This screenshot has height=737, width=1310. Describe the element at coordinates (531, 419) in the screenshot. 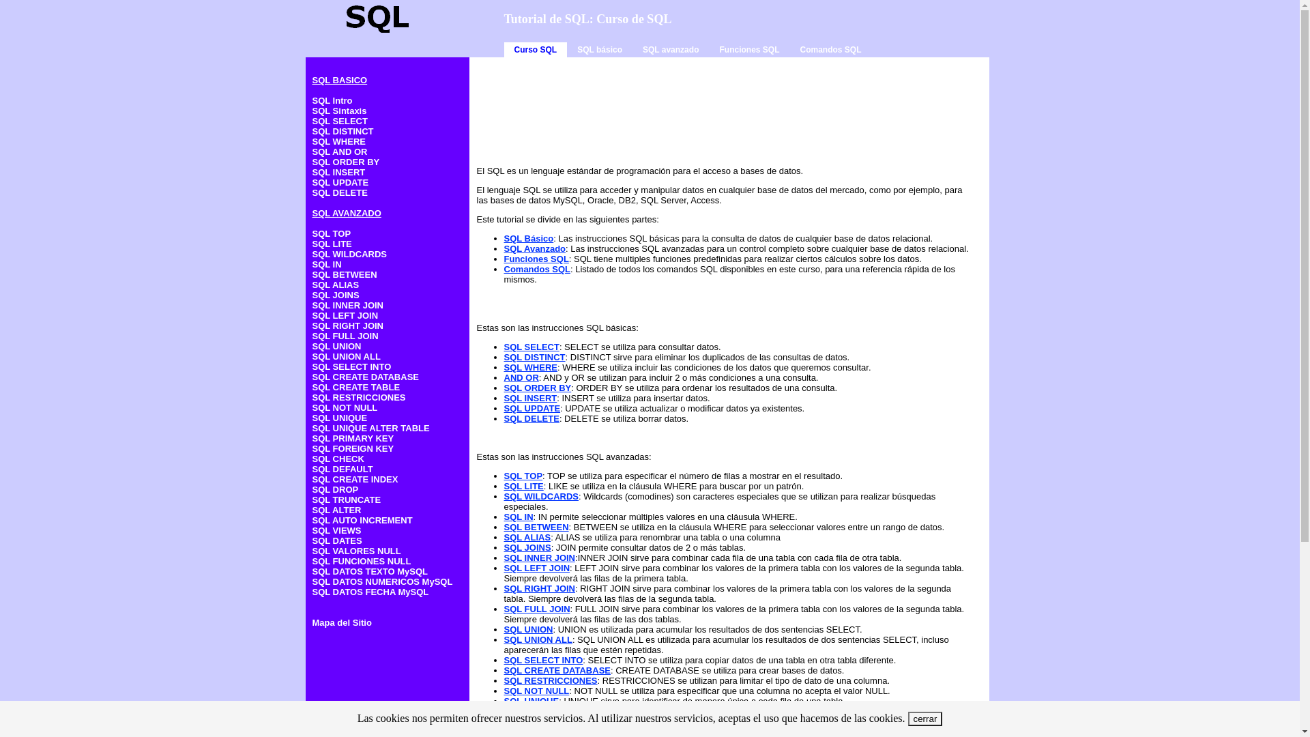

I see `SQL DELETE` at that location.